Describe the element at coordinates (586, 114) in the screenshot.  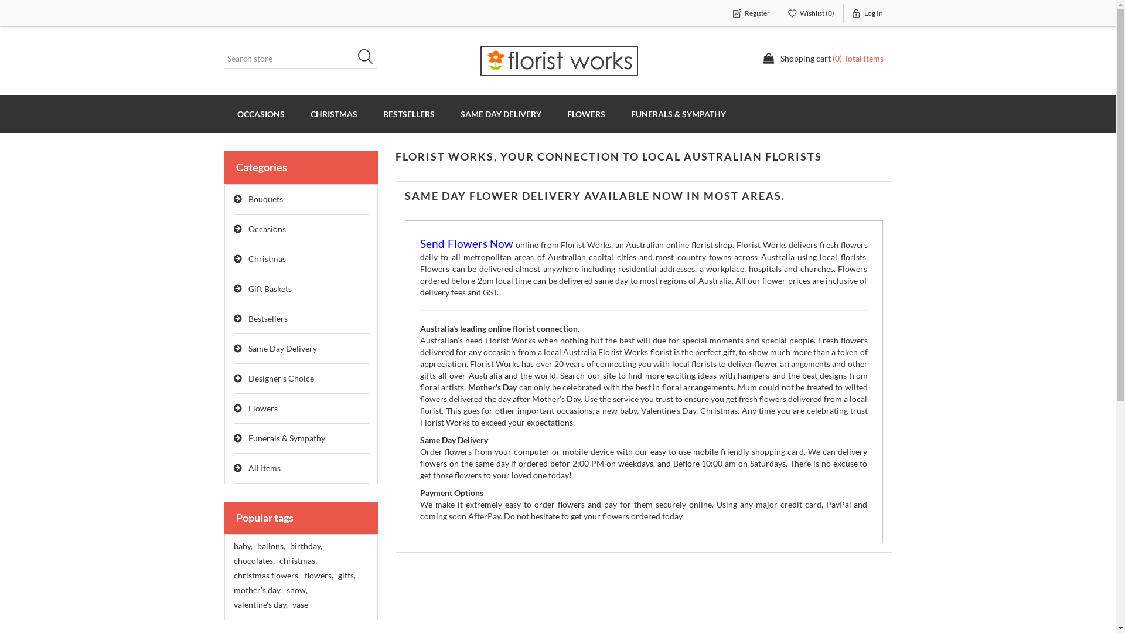
I see `FLOWERS` at that location.